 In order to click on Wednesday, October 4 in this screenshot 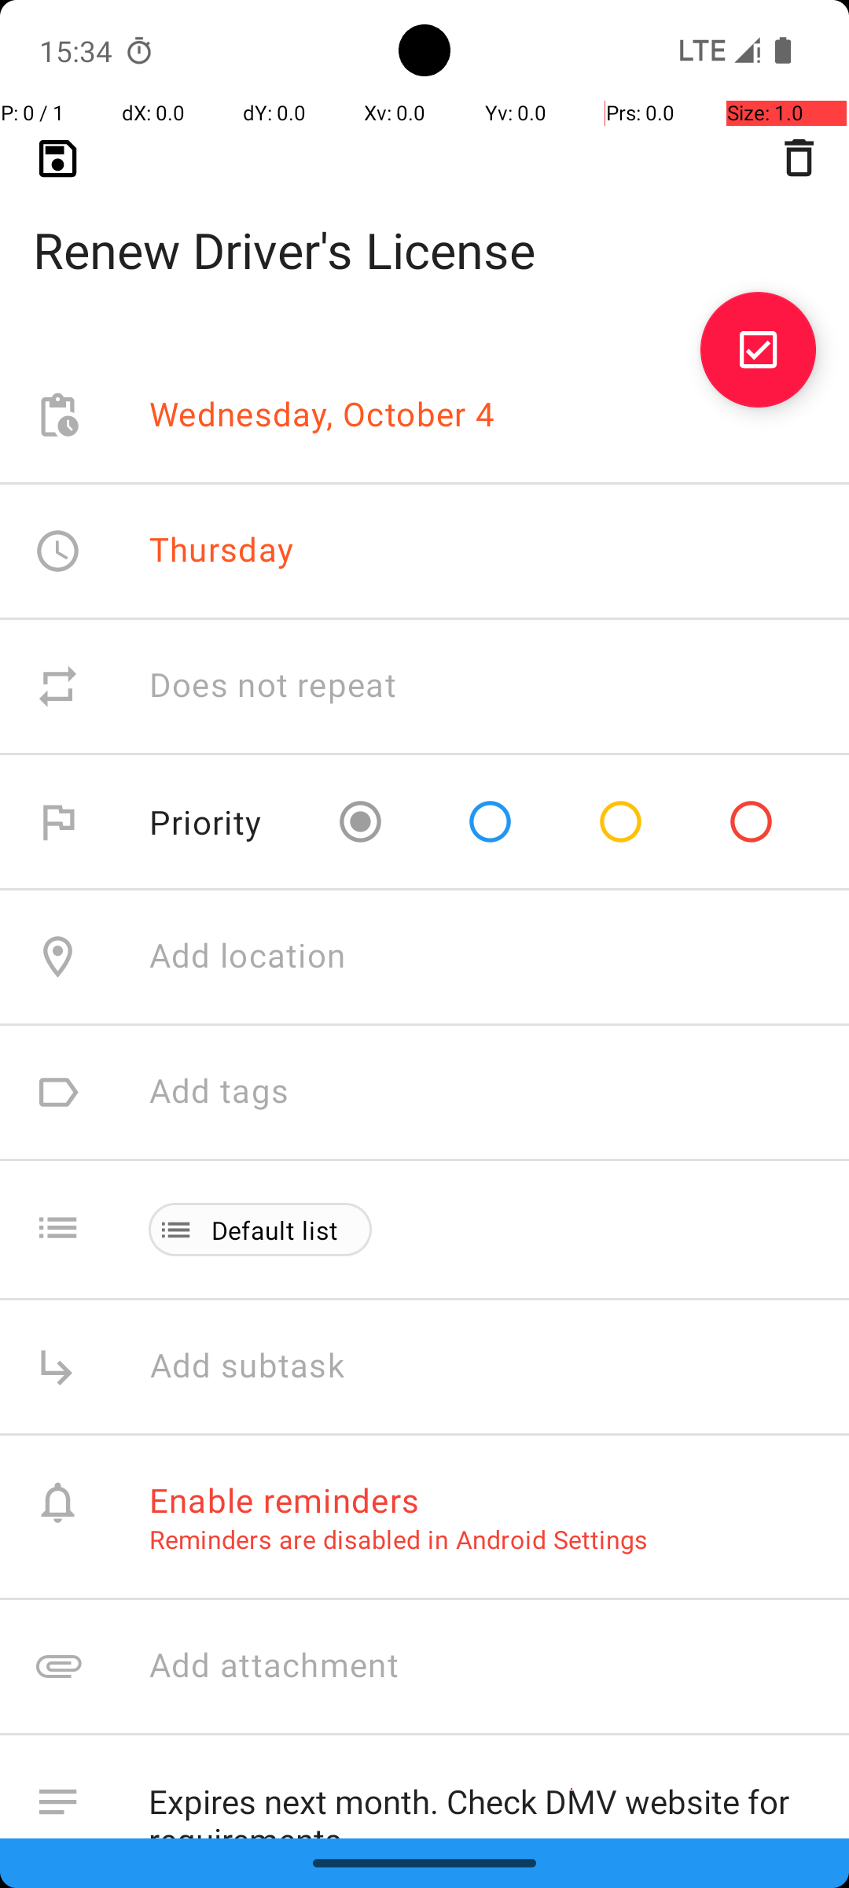, I will do `click(322, 415)`.